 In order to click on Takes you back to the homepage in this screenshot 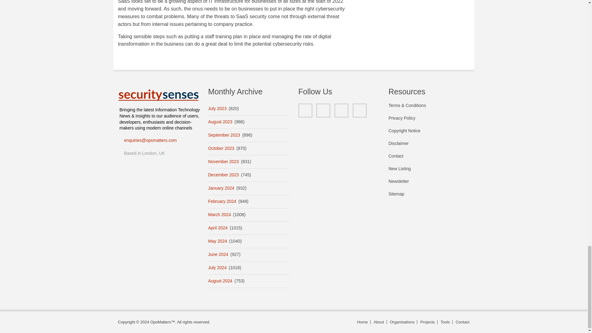, I will do `click(363, 322)`.